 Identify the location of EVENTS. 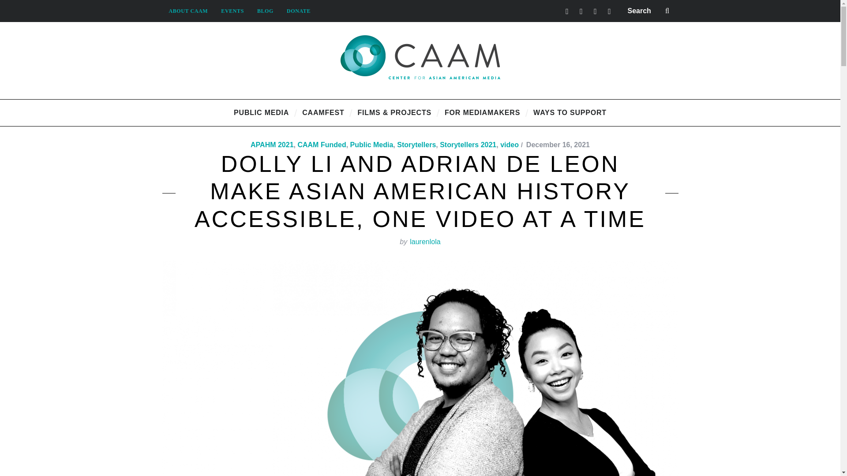
(232, 11).